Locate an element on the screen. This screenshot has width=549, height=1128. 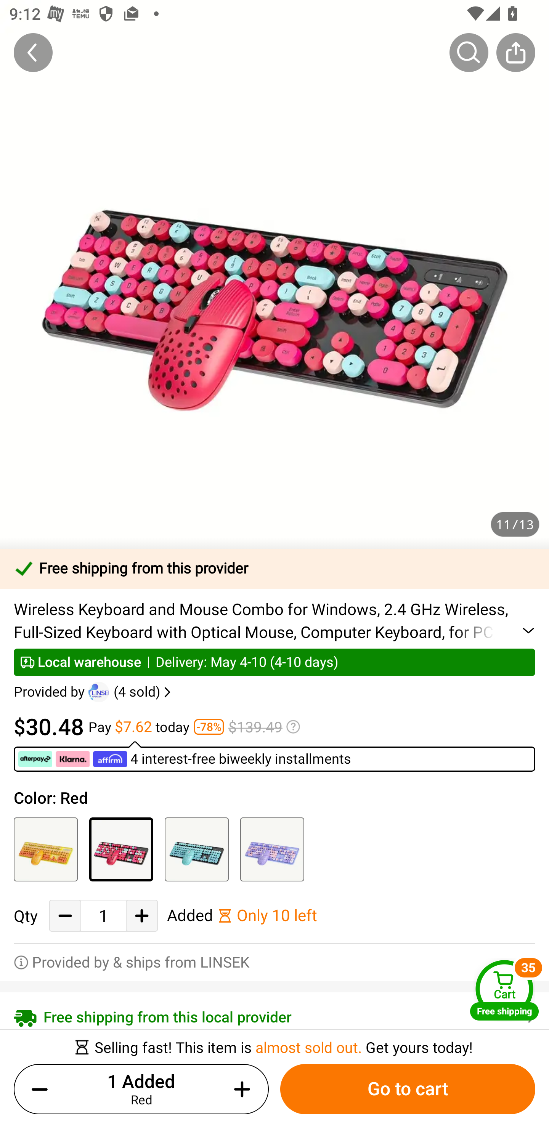
Purple is located at coordinates (272, 849).